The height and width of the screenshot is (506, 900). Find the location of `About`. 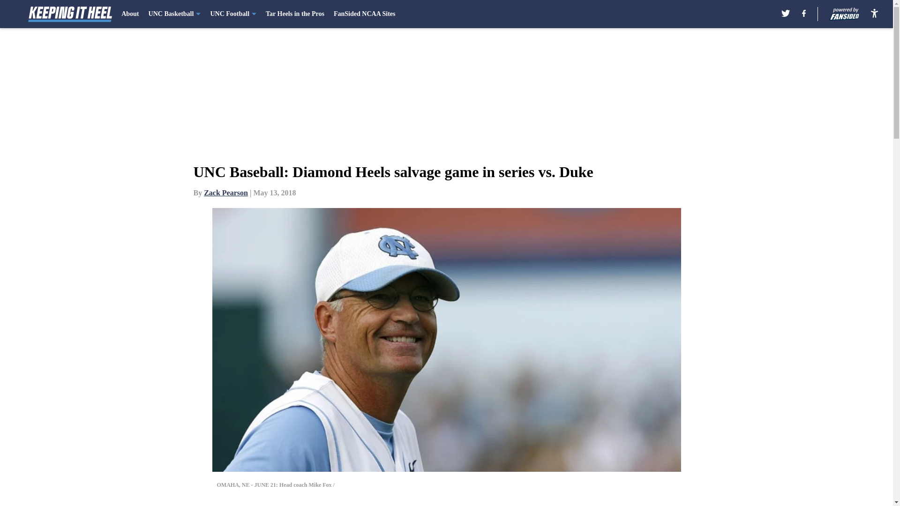

About is located at coordinates (130, 14).